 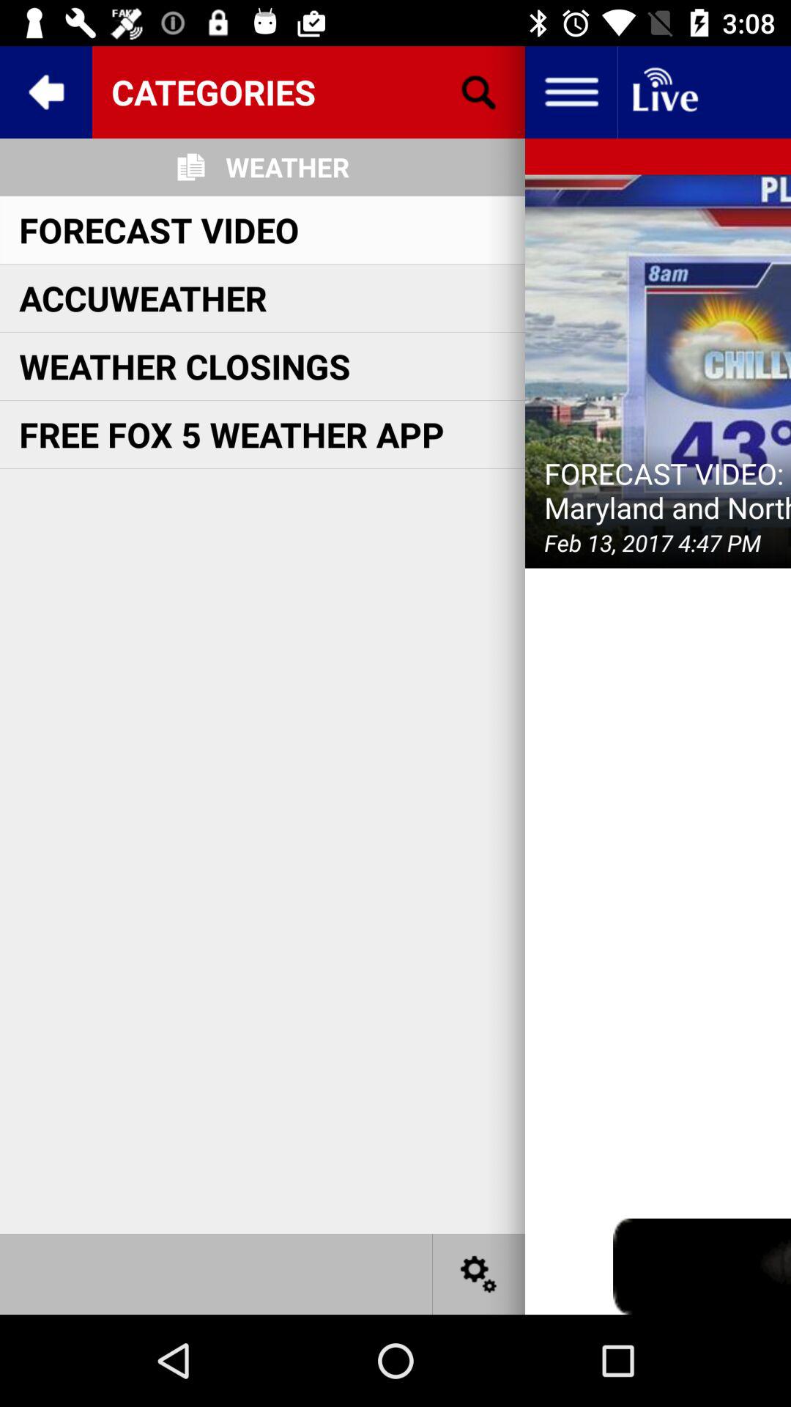 I want to click on press icon below the weather closings item, so click(x=231, y=434).